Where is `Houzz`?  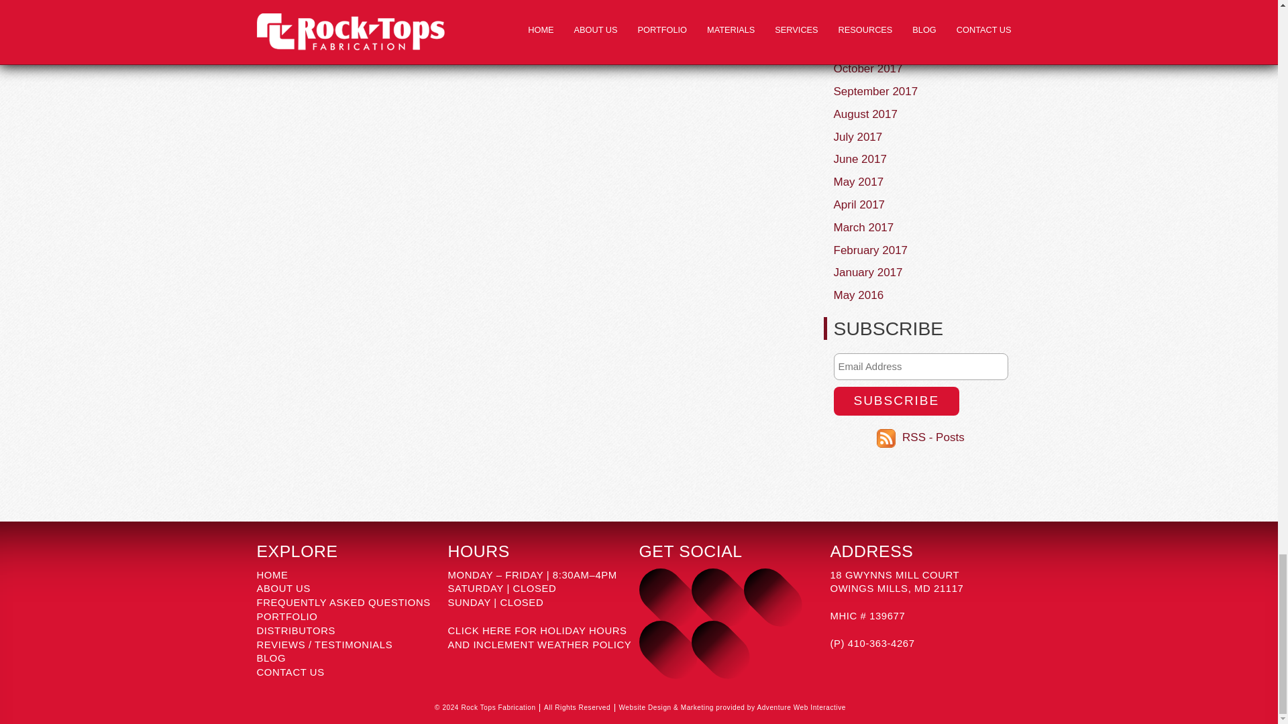
Houzz is located at coordinates (712, 642).